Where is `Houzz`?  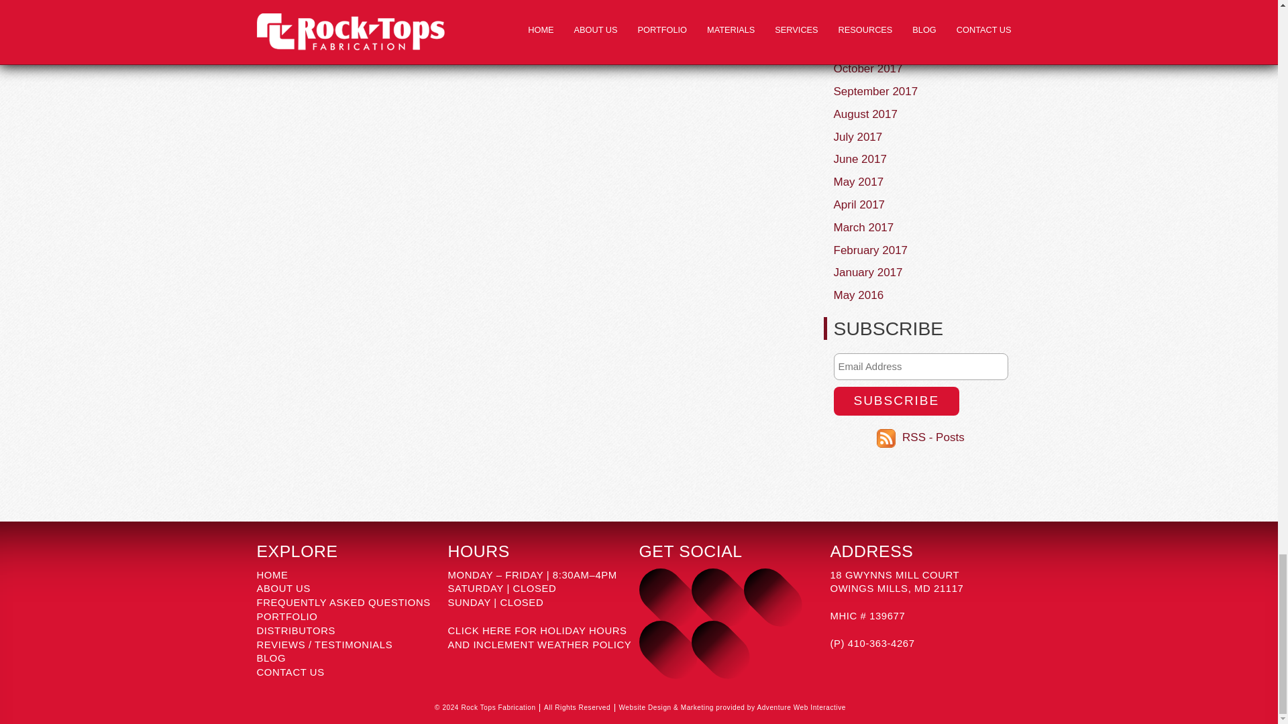
Houzz is located at coordinates (712, 642).